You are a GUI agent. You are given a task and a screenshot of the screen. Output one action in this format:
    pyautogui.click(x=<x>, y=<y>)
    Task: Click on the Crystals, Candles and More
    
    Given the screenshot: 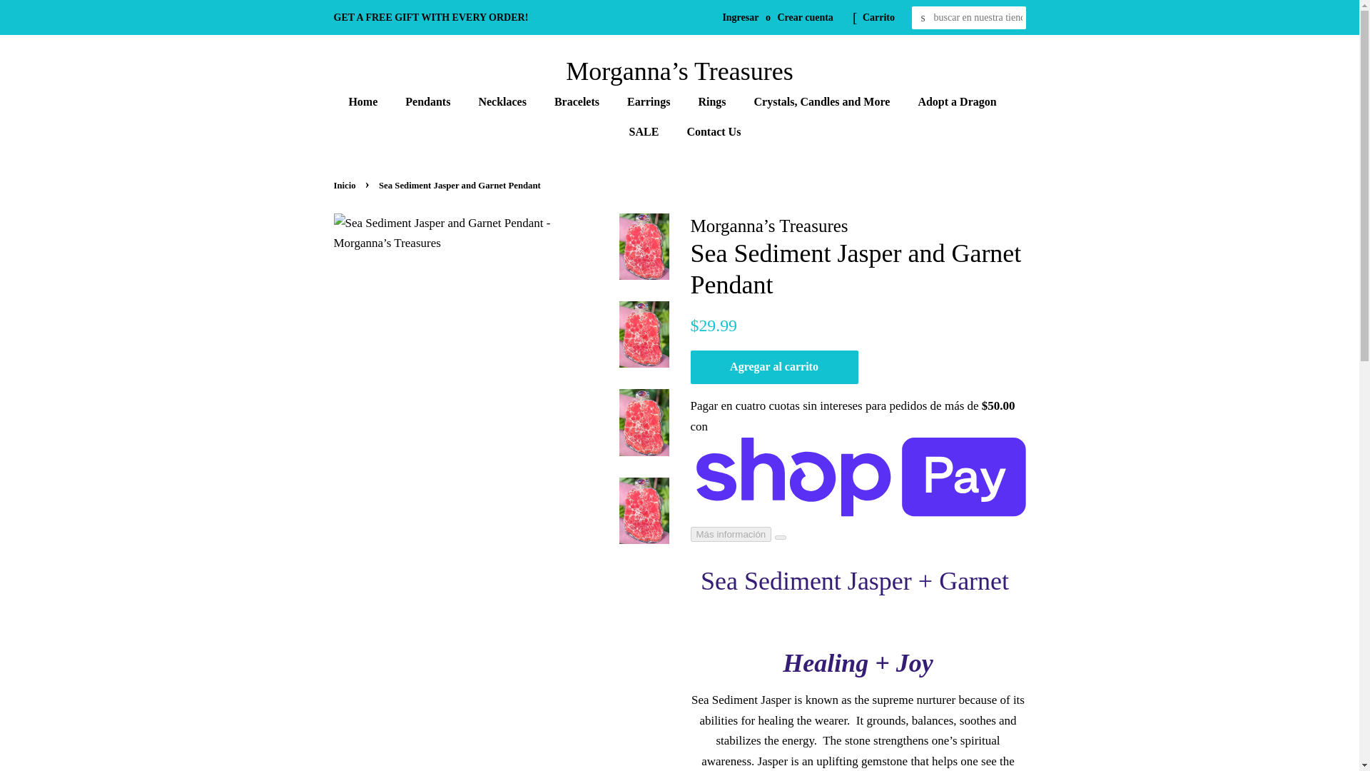 What is the action you would take?
    pyautogui.click(x=823, y=101)
    